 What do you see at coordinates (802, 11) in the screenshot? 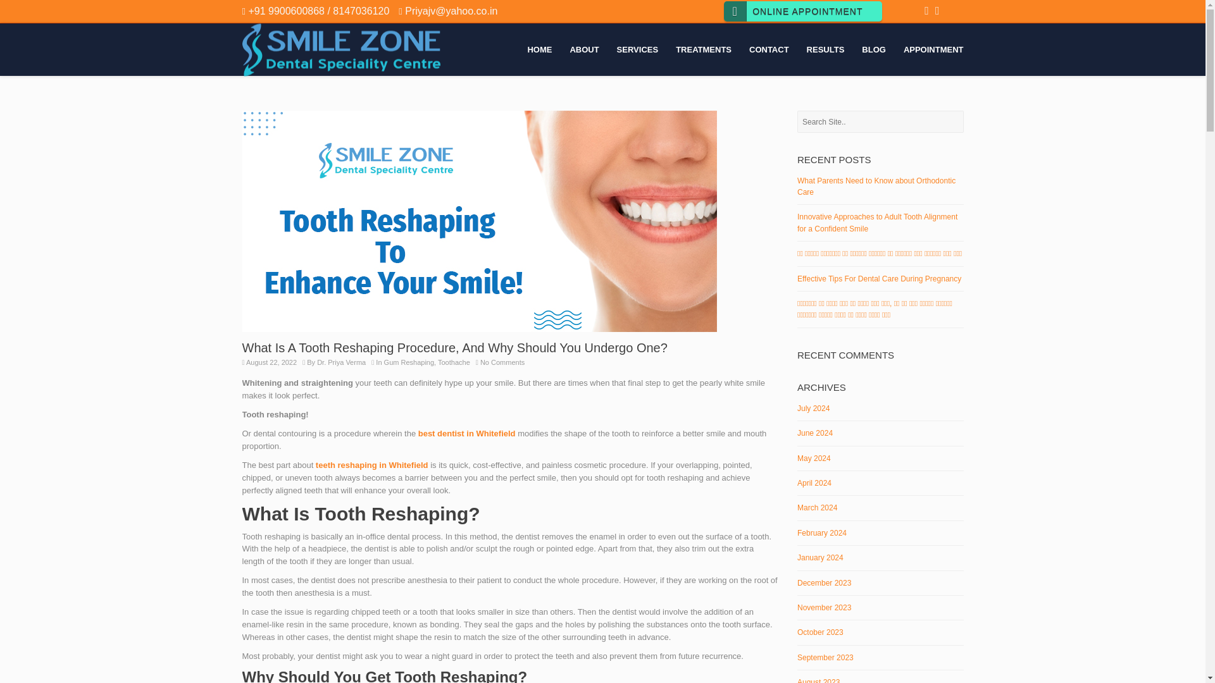
I see `ONLINE APPOINTMENT` at bounding box center [802, 11].